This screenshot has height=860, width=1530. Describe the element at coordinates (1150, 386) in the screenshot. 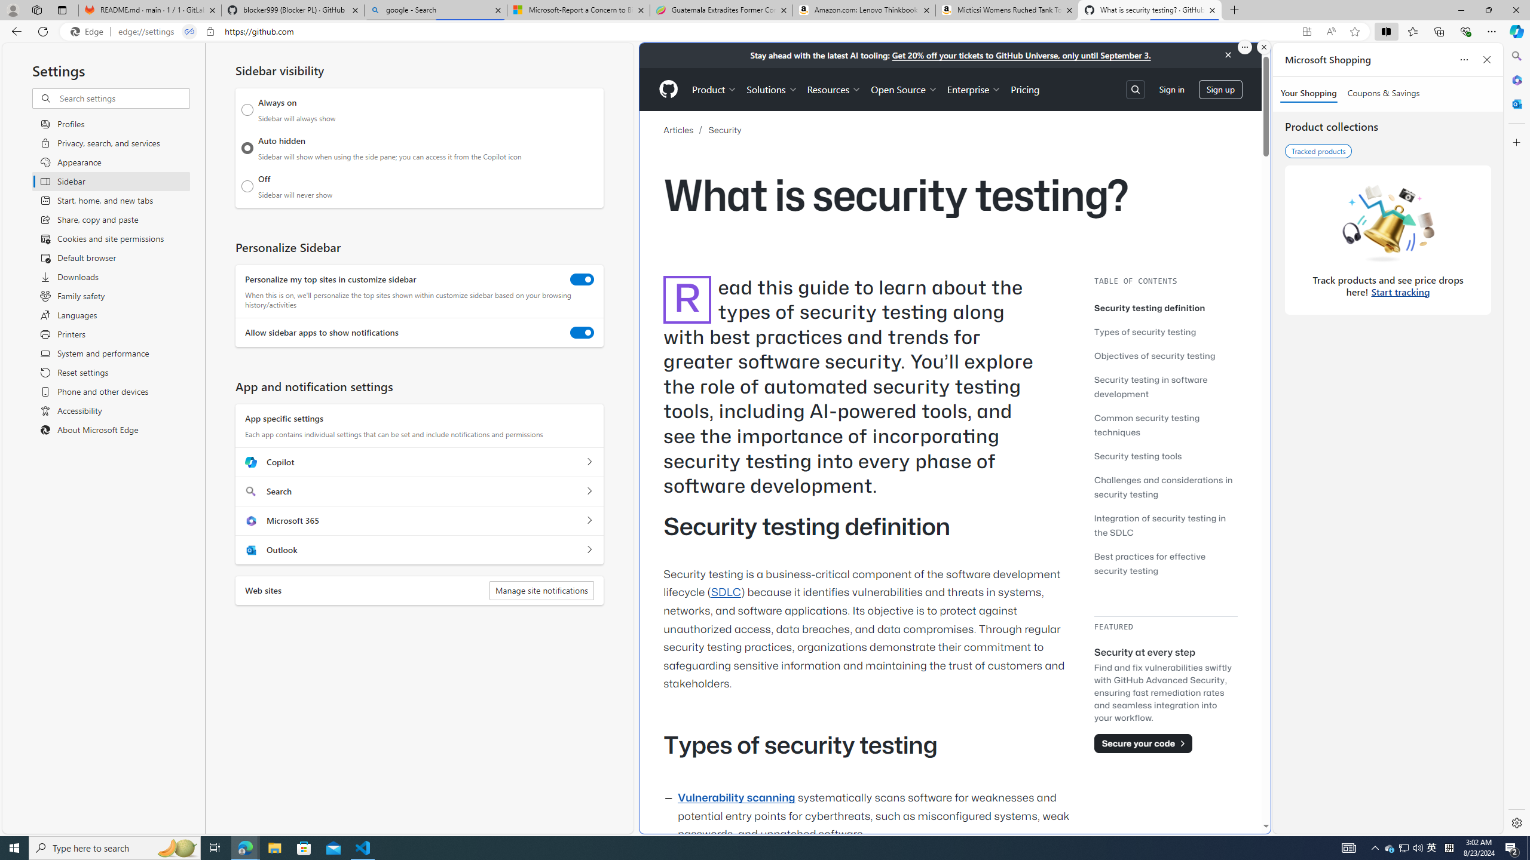

I see `Security testing in software development` at that location.